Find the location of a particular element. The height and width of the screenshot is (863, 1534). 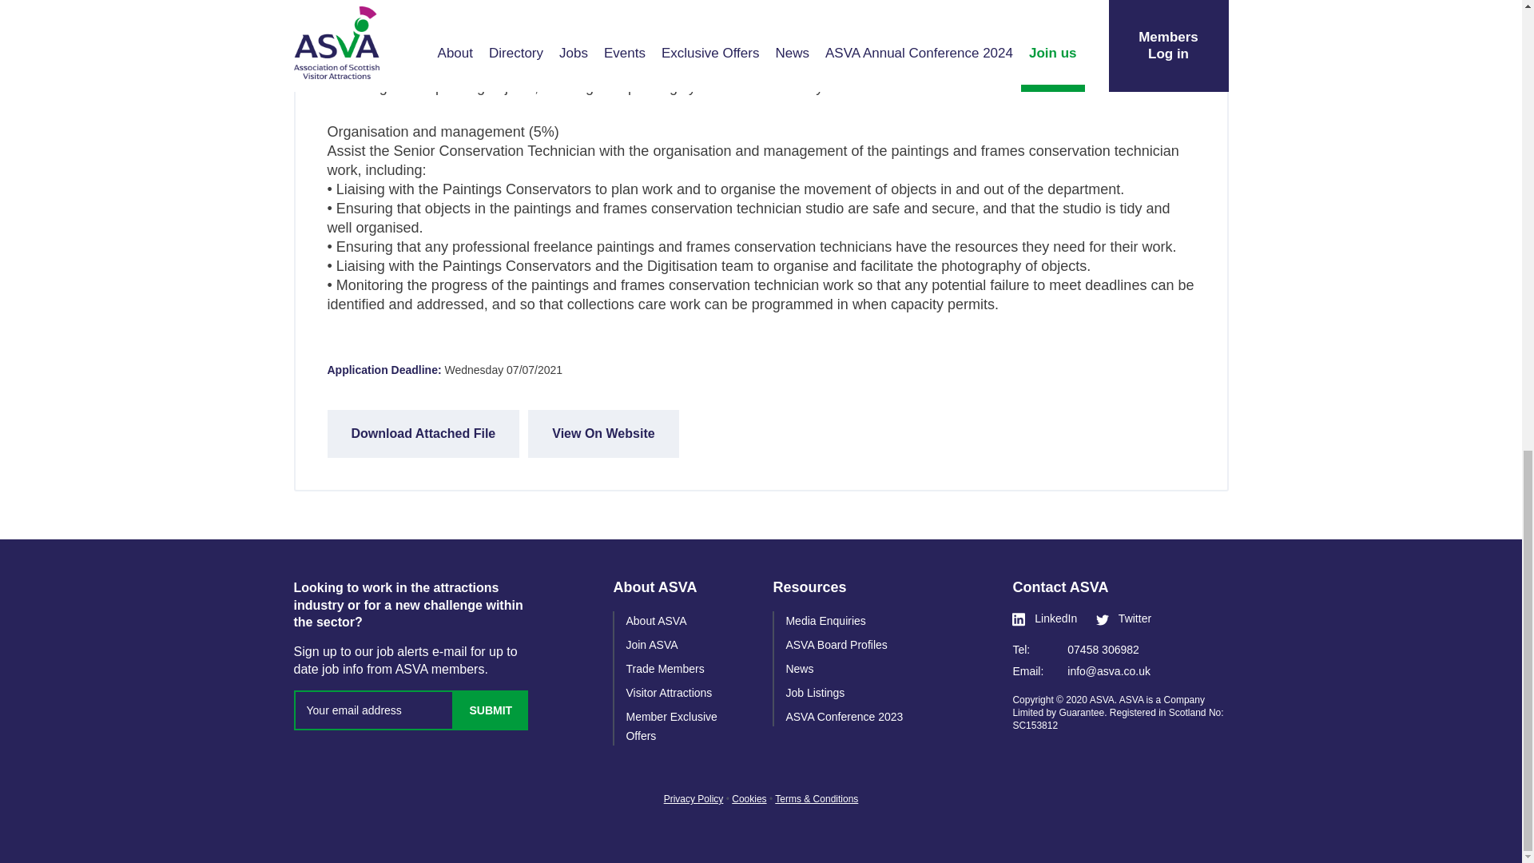

ASVA Conference 2023 is located at coordinates (844, 716).